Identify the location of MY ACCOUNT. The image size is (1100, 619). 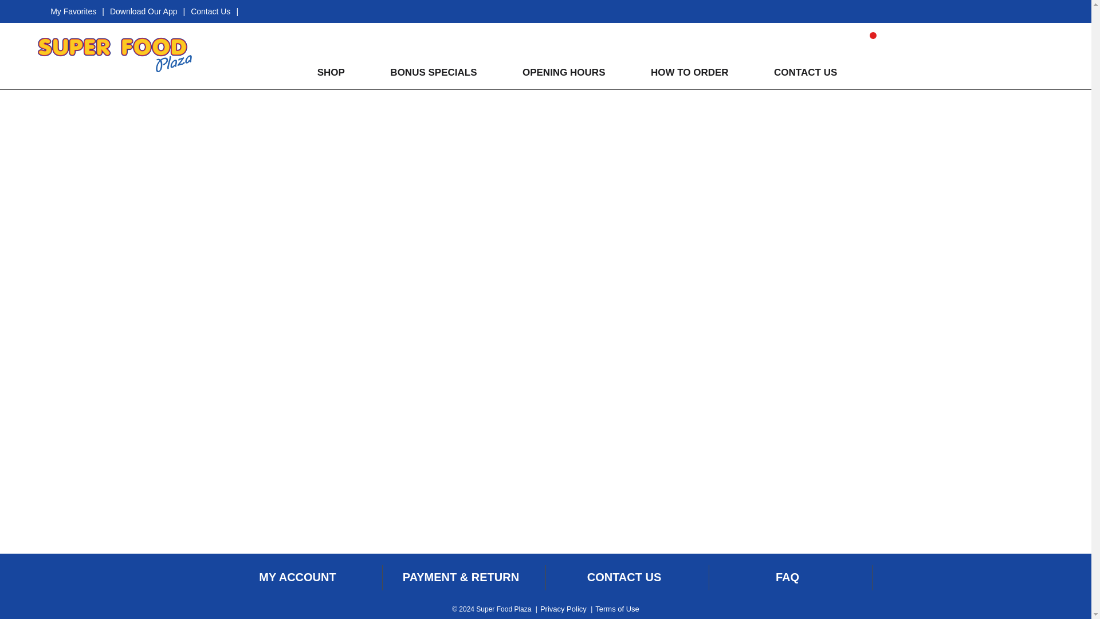
(297, 577).